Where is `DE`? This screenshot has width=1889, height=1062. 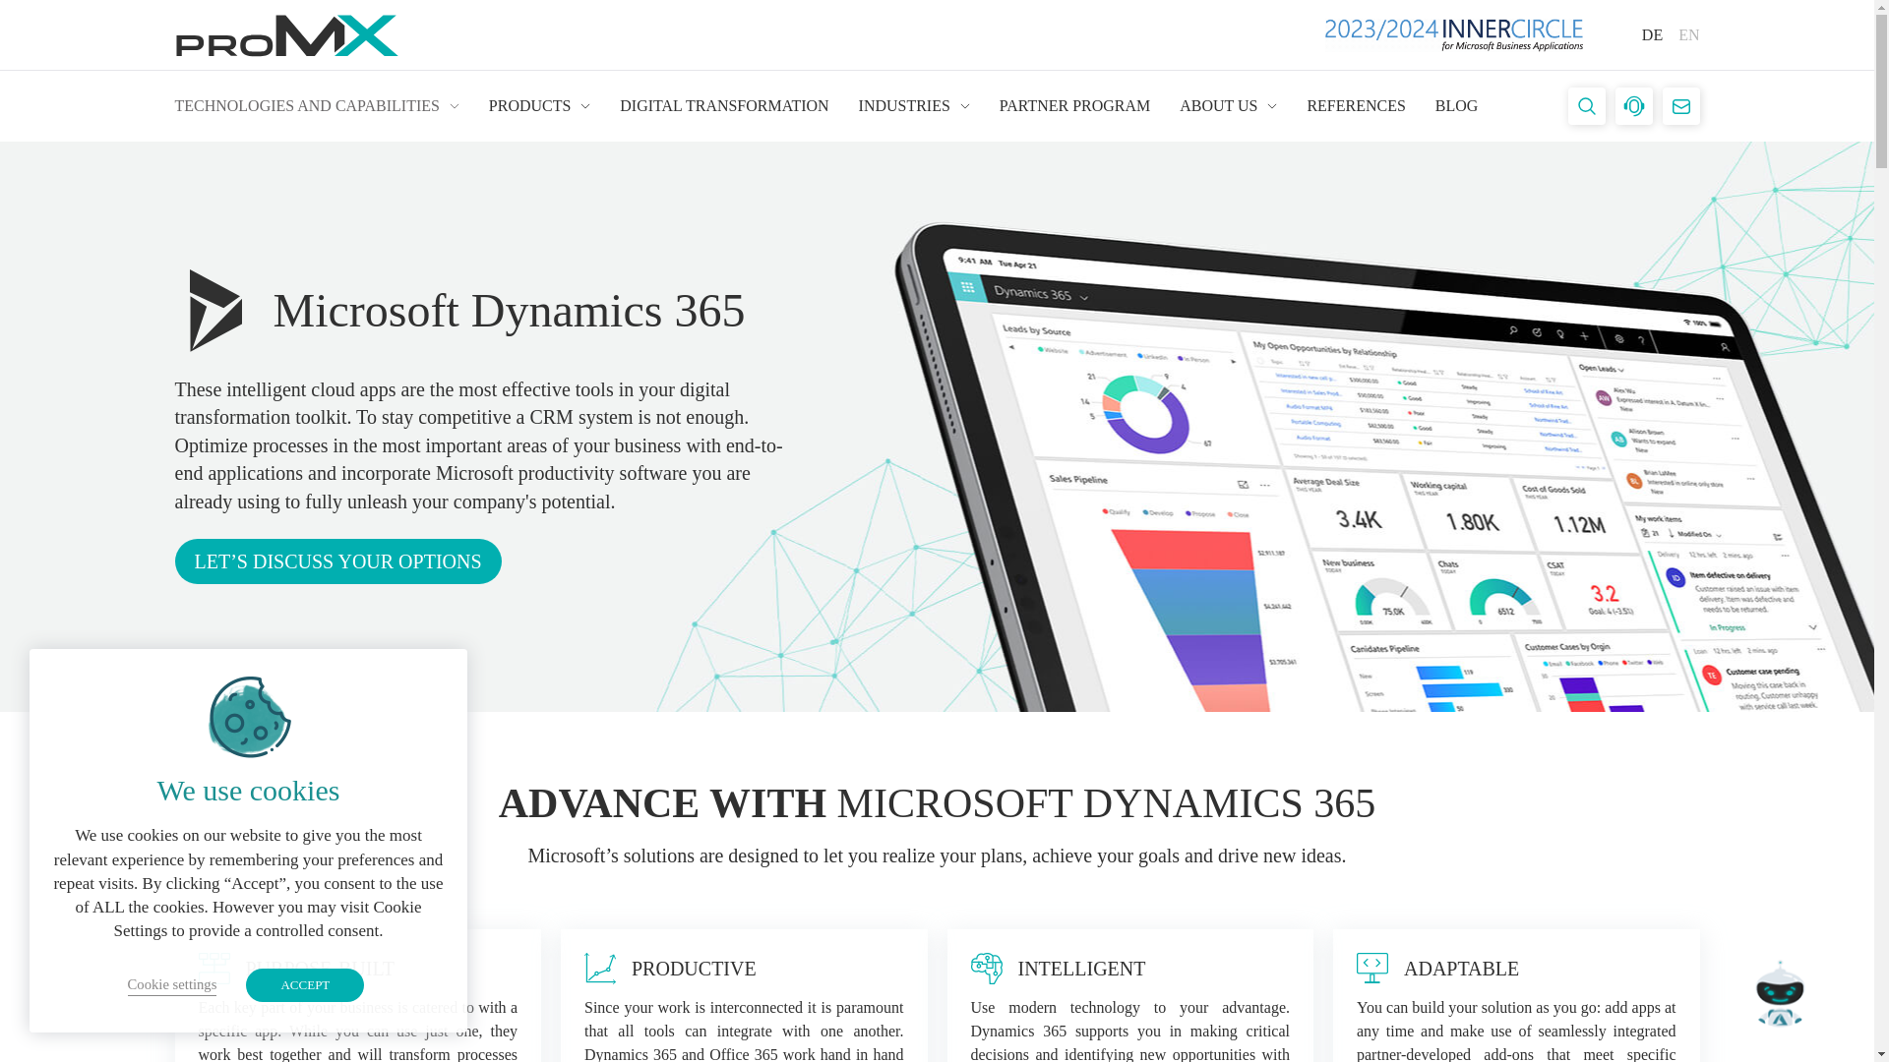 DE is located at coordinates (1651, 35).